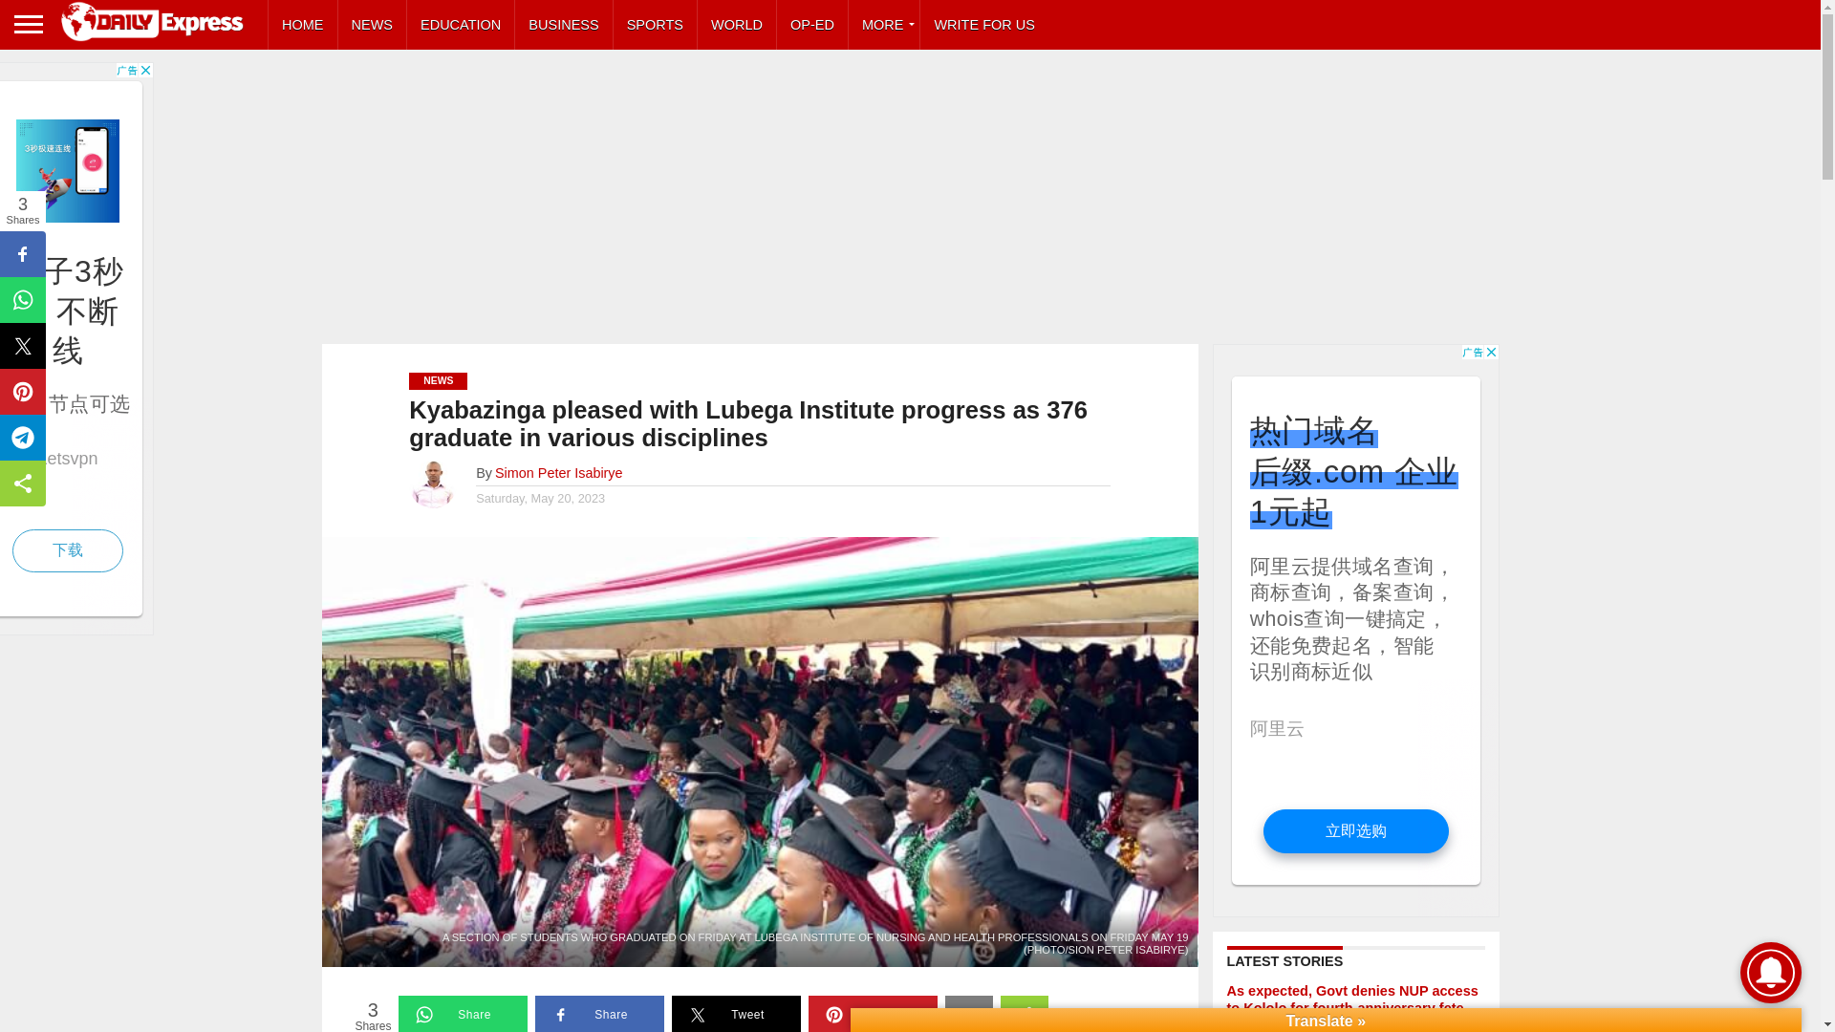  What do you see at coordinates (563, 25) in the screenshot?
I see `BUSINESS` at bounding box center [563, 25].